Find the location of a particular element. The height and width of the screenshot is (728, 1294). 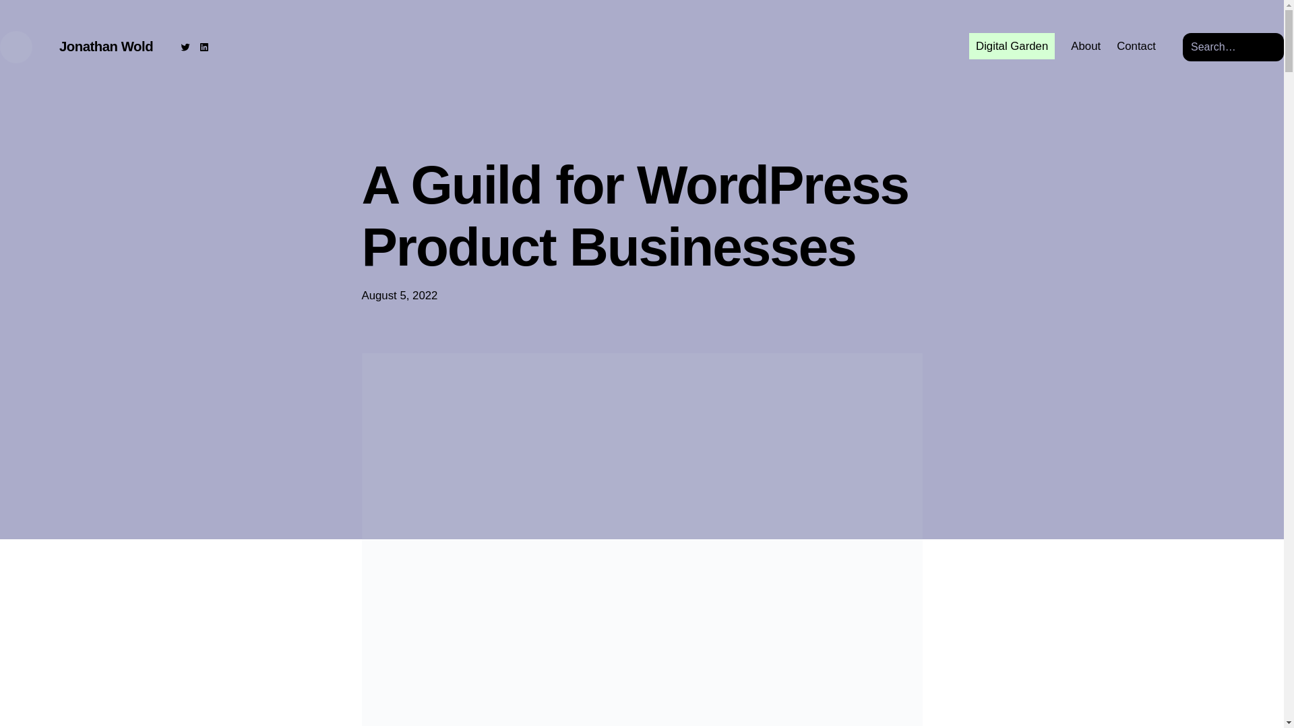

Digital Garden is located at coordinates (1012, 47).